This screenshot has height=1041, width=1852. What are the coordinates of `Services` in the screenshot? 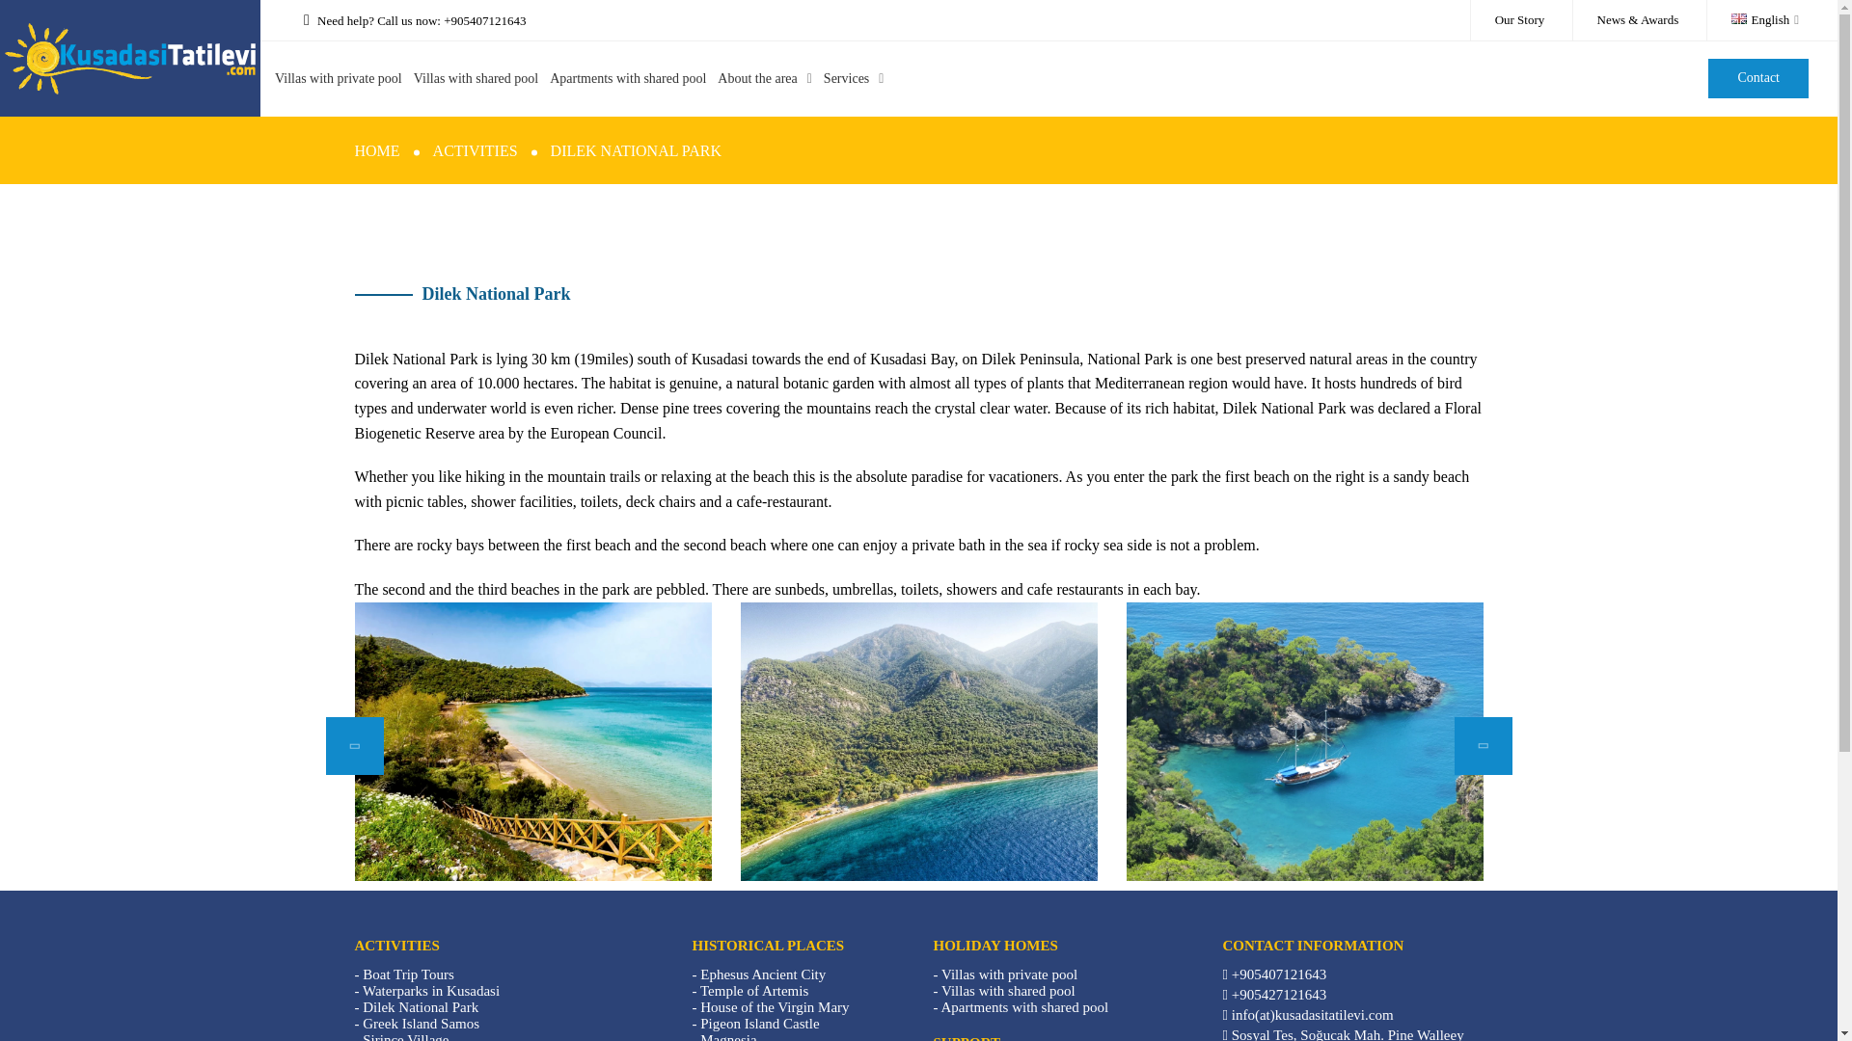 It's located at (846, 78).